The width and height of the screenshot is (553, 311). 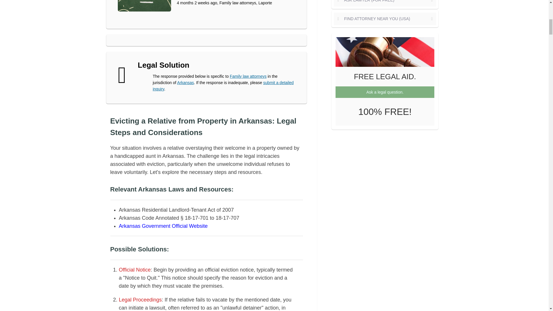 What do you see at coordinates (223, 86) in the screenshot?
I see `Ask a legal question online and free of charge!` at bounding box center [223, 86].